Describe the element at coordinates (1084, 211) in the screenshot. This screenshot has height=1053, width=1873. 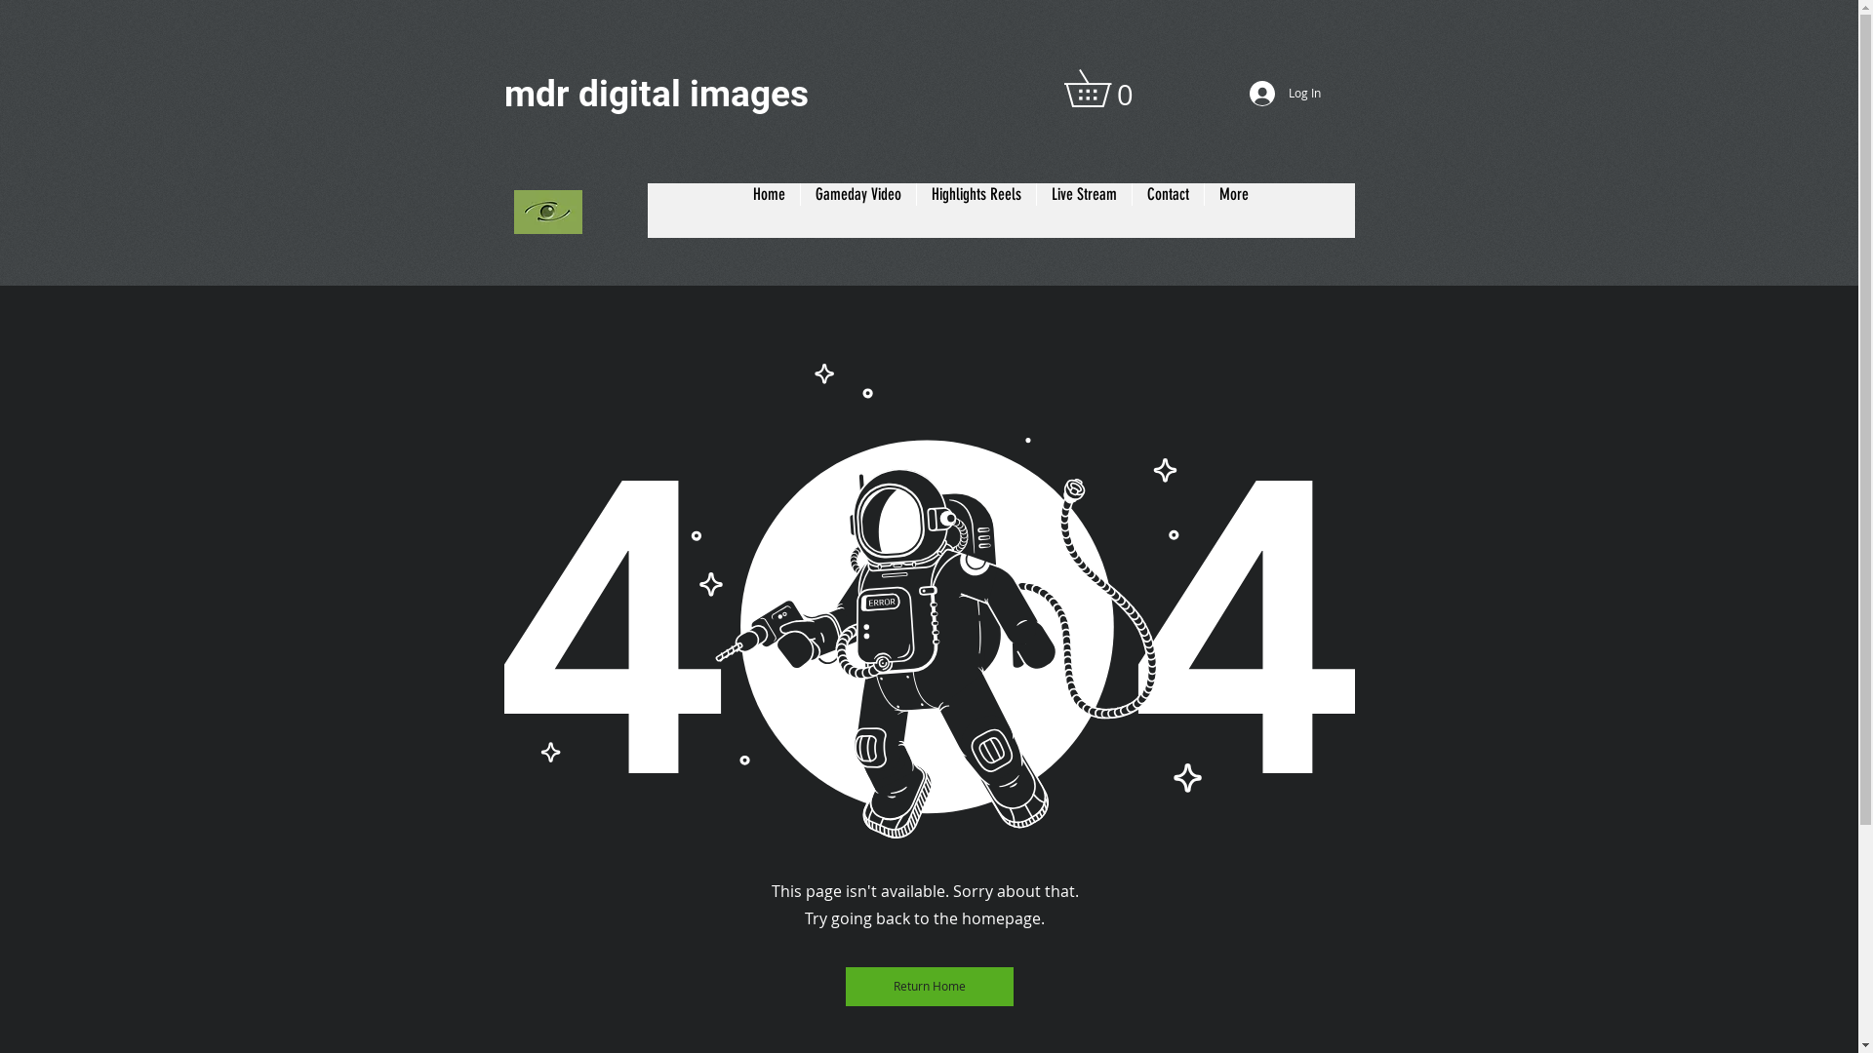
I see `Live Stream` at that location.